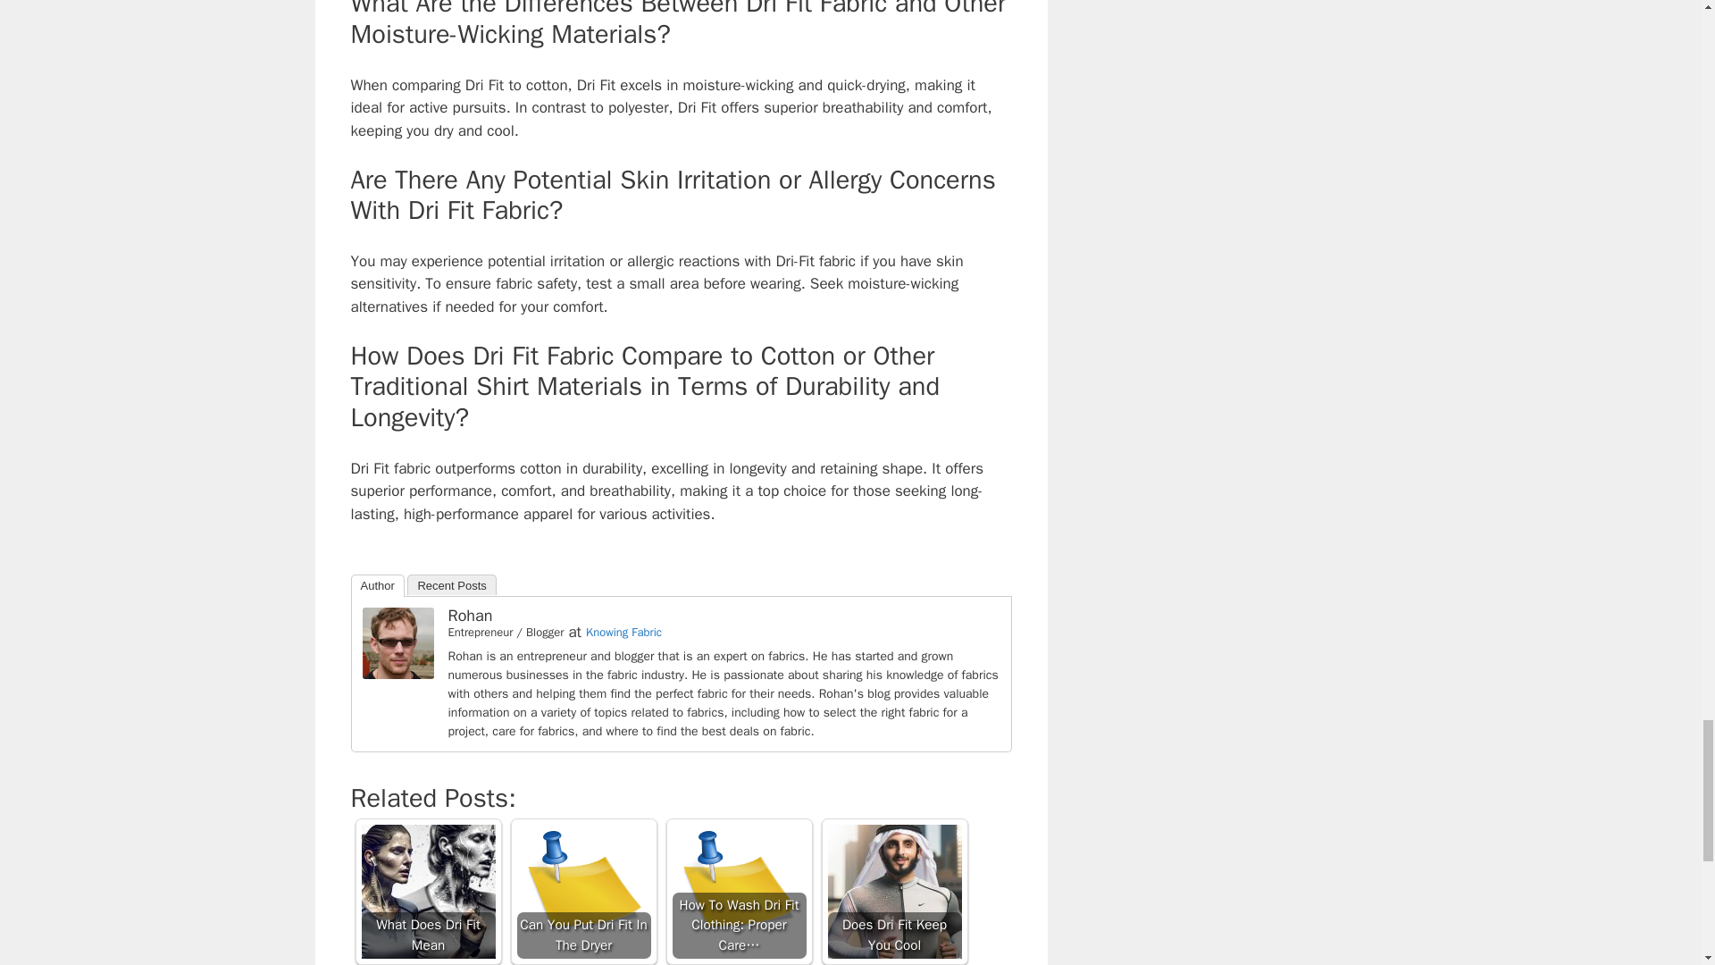  What do you see at coordinates (427, 892) in the screenshot?
I see `What Does Dri Fit Mean` at bounding box center [427, 892].